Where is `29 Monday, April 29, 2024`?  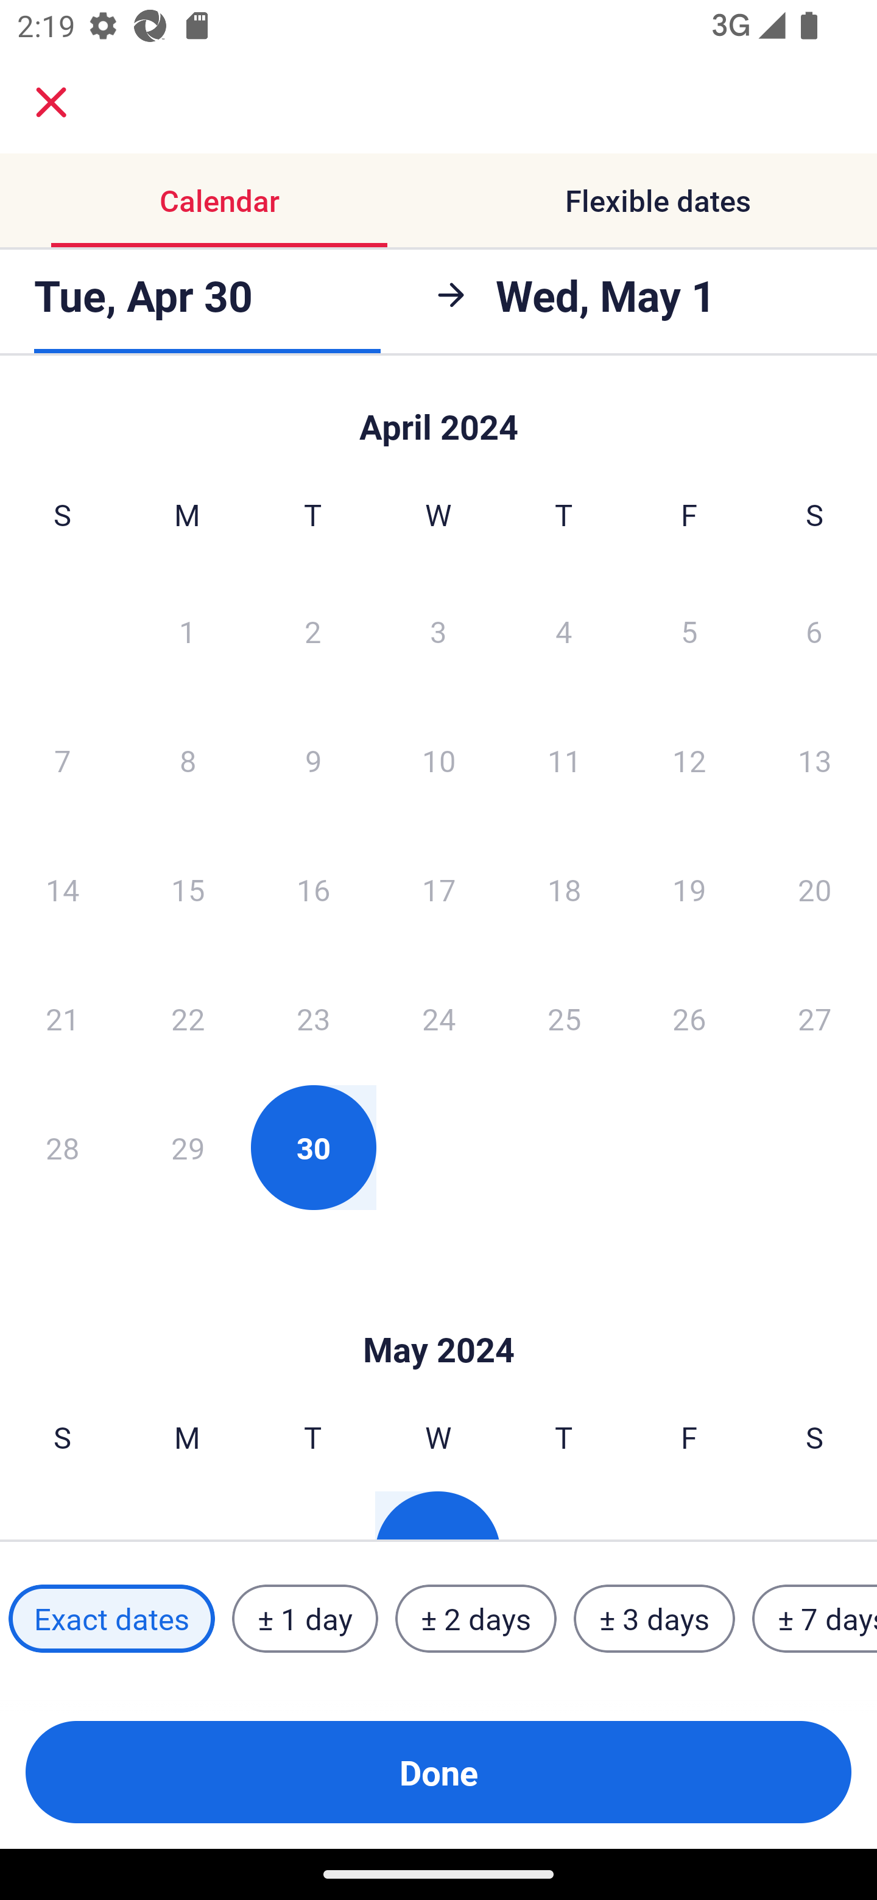 29 Monday, April 29, 2024 is located at coordinates (188, 1147).